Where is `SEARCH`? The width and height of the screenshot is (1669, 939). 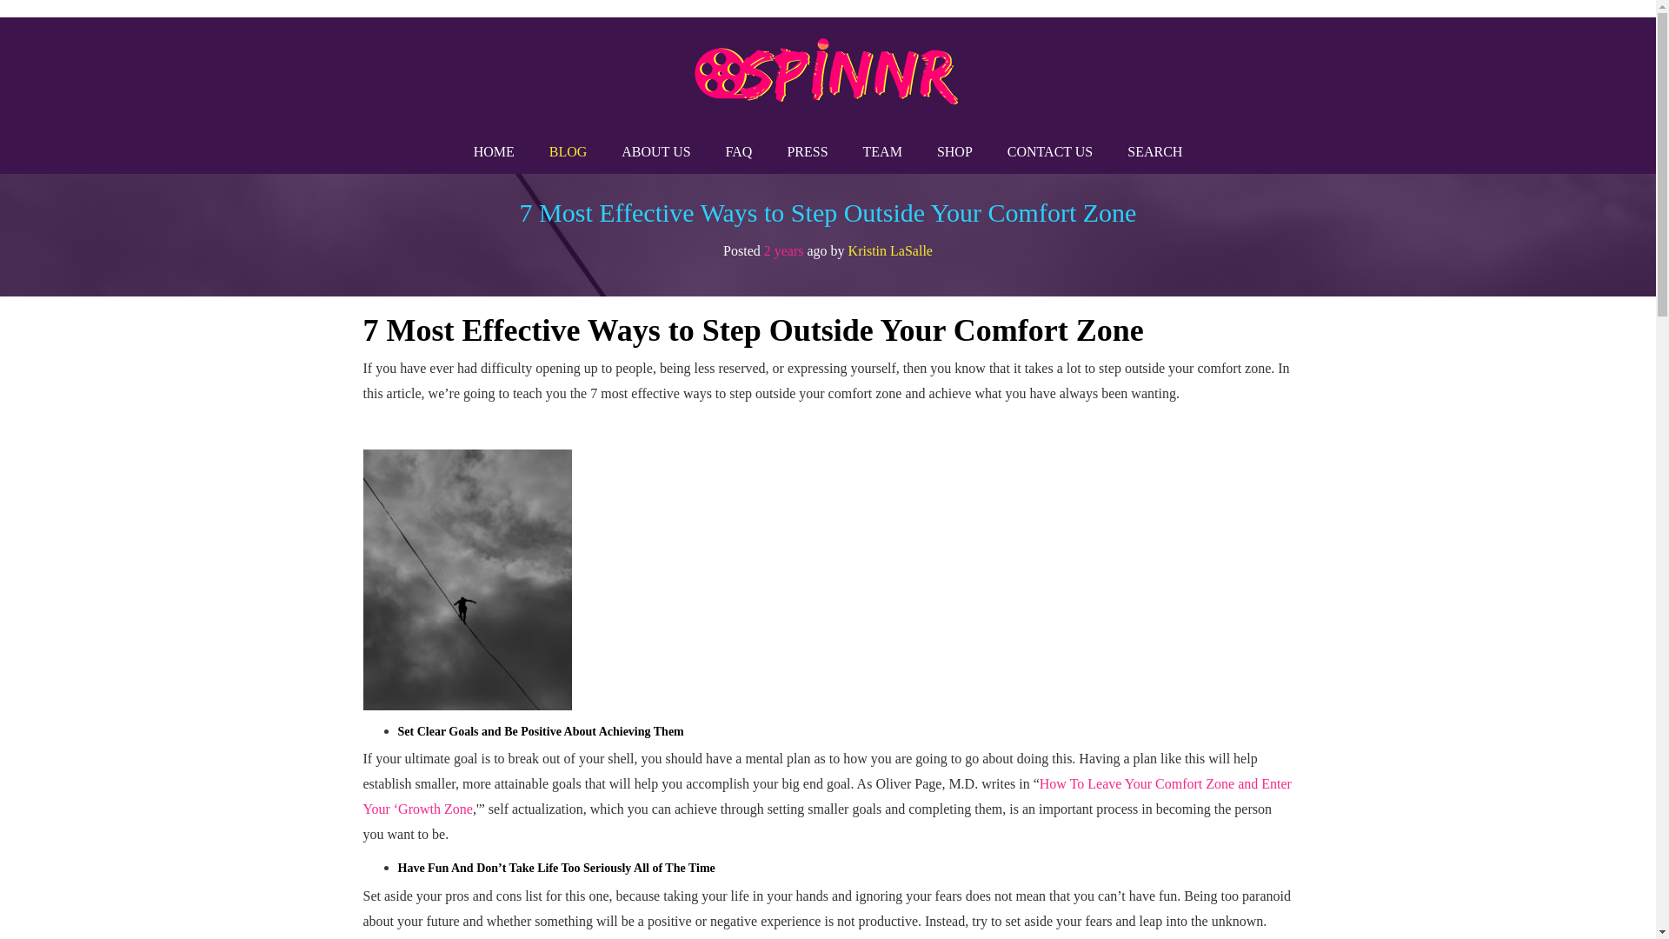
SEARCH is located at coordinates (1154, 151).